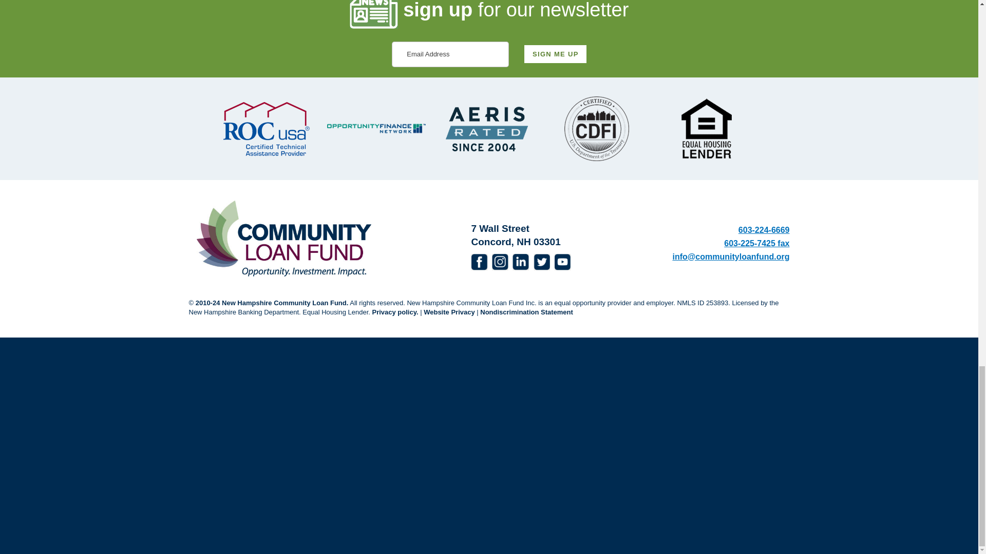  What do you see at coordinates (541, 262) in the screenshot?
I see `Twitter` at bounding box center [541, 262].